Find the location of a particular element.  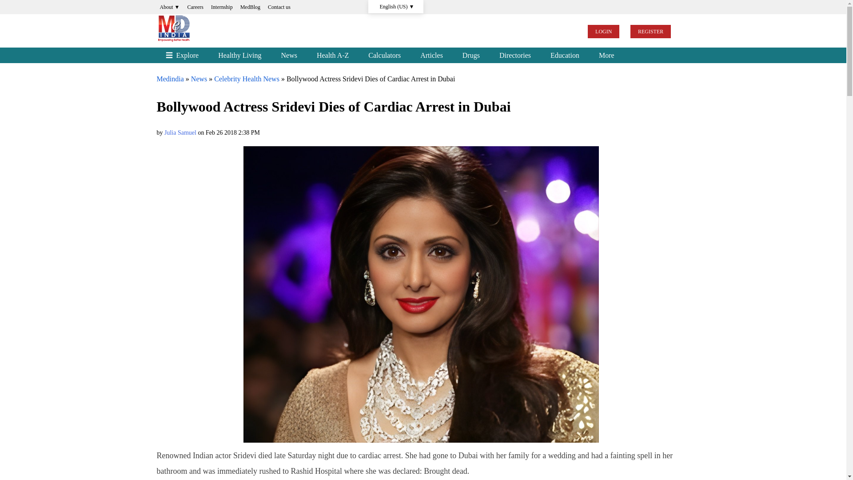

MedBlog is located at coordinates (250, 7).